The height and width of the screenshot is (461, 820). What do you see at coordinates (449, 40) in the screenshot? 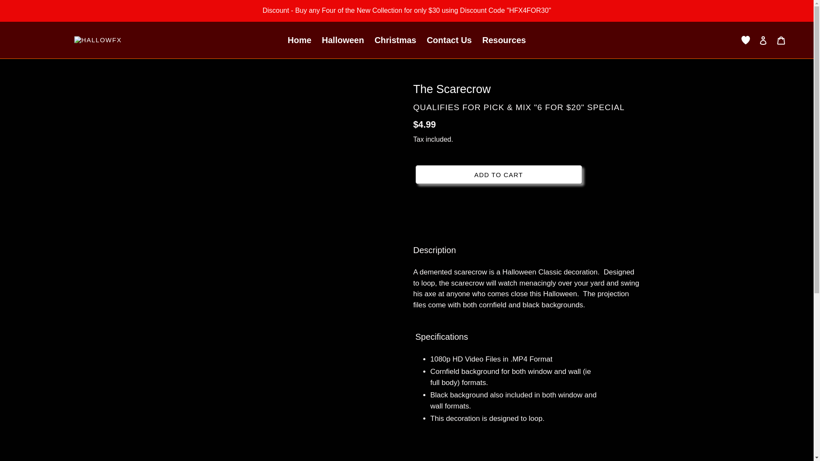
I see `Contact Us` at bounding box center [449, 40].